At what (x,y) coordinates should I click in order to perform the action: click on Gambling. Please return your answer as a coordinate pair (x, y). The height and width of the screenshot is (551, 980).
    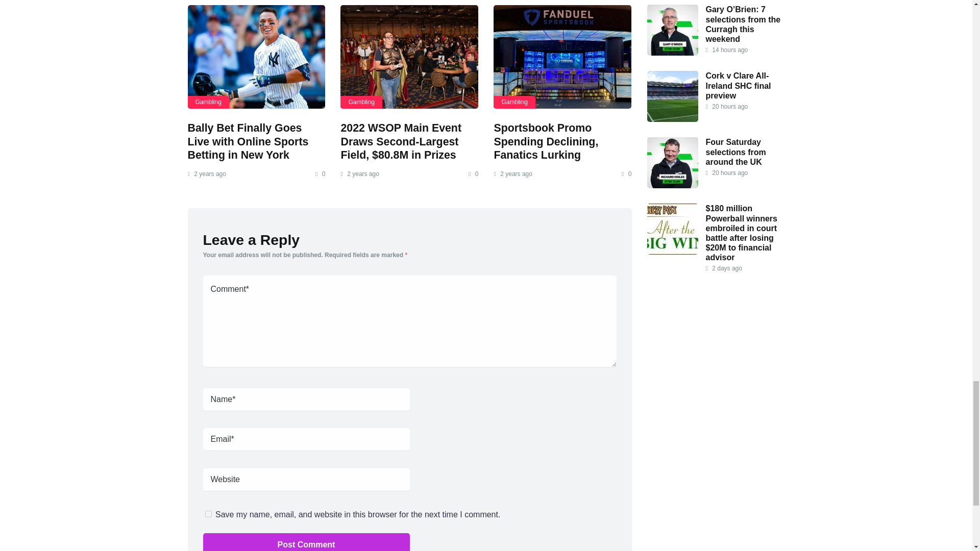
    Looking at the image, I should click on (514, 102).